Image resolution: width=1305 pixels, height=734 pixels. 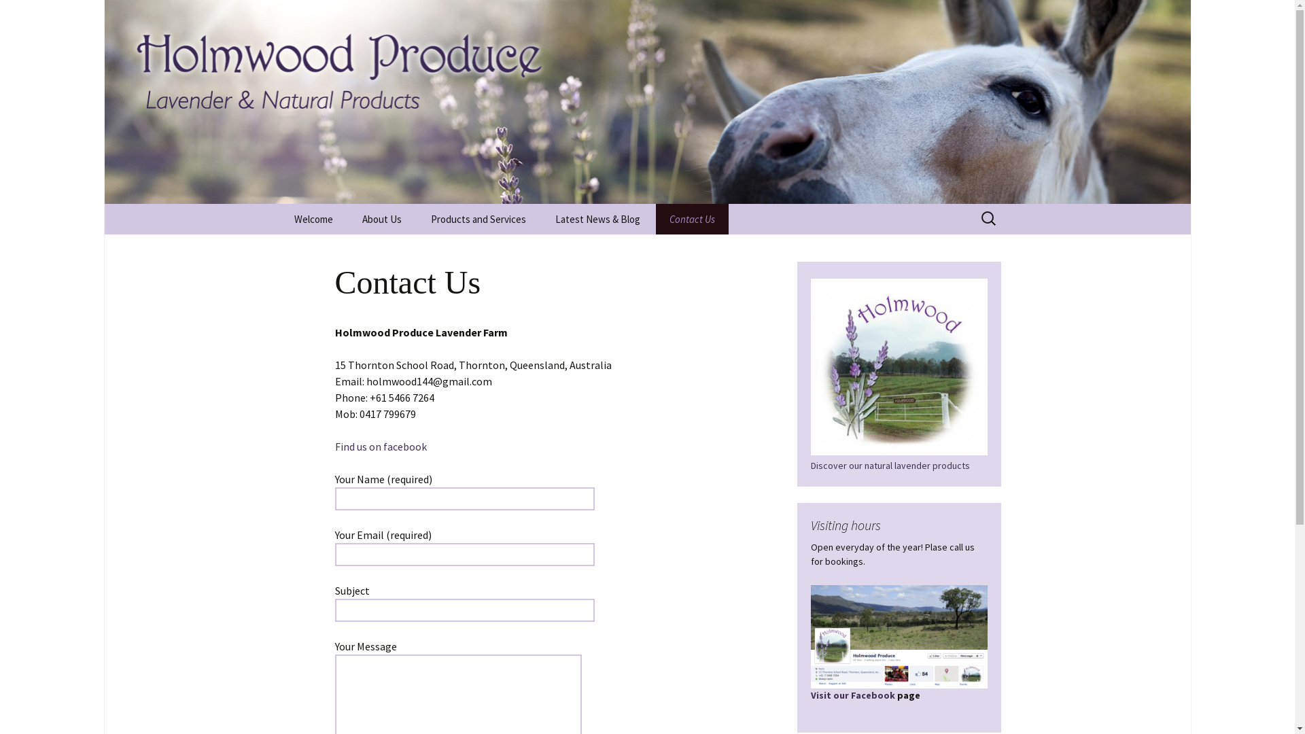 I want to click on Discover our natural lavender products, so click(x=899, y=416).